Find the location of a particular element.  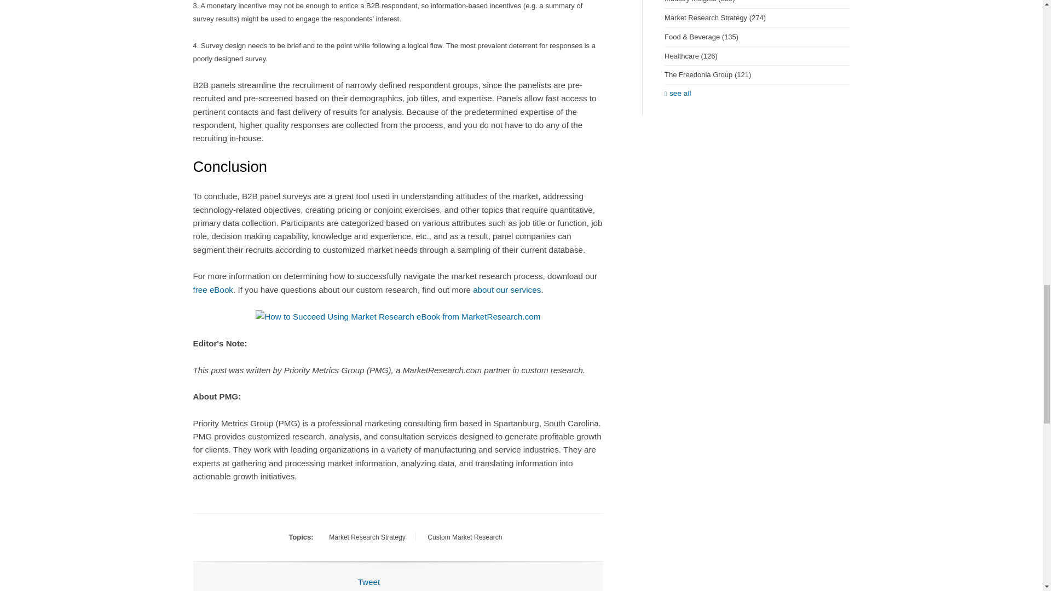

about our services is located at coordinates (507, 289).